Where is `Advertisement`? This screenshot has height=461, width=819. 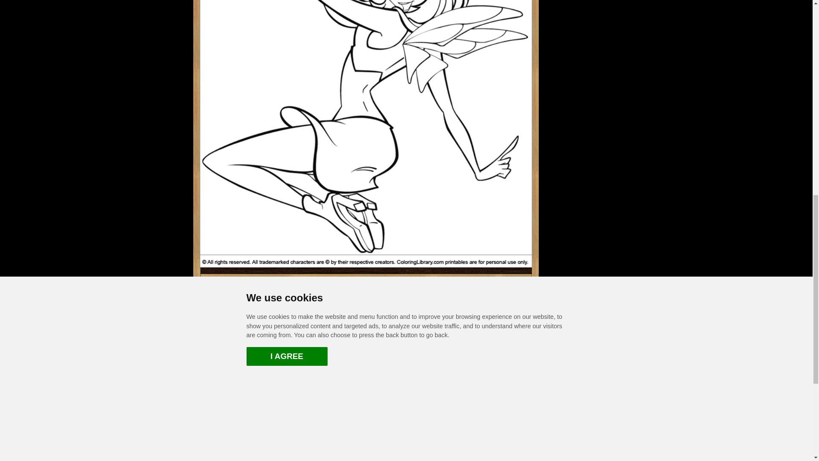
Advertisement is located at coordinates (578, 38).